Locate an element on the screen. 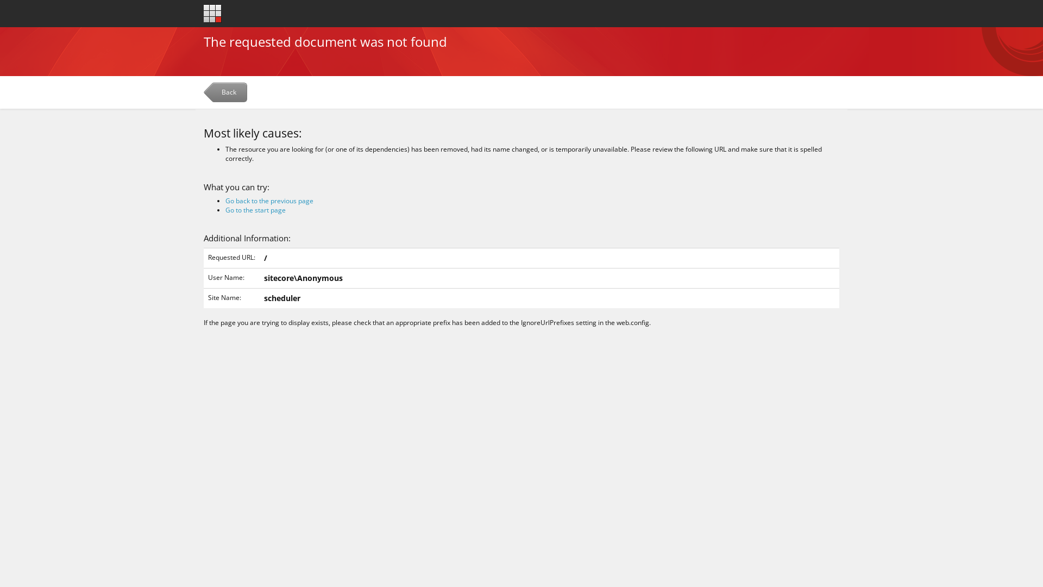 The width and height of the screenshot is (1043, 587). Back is located at coordinates (227, 95).